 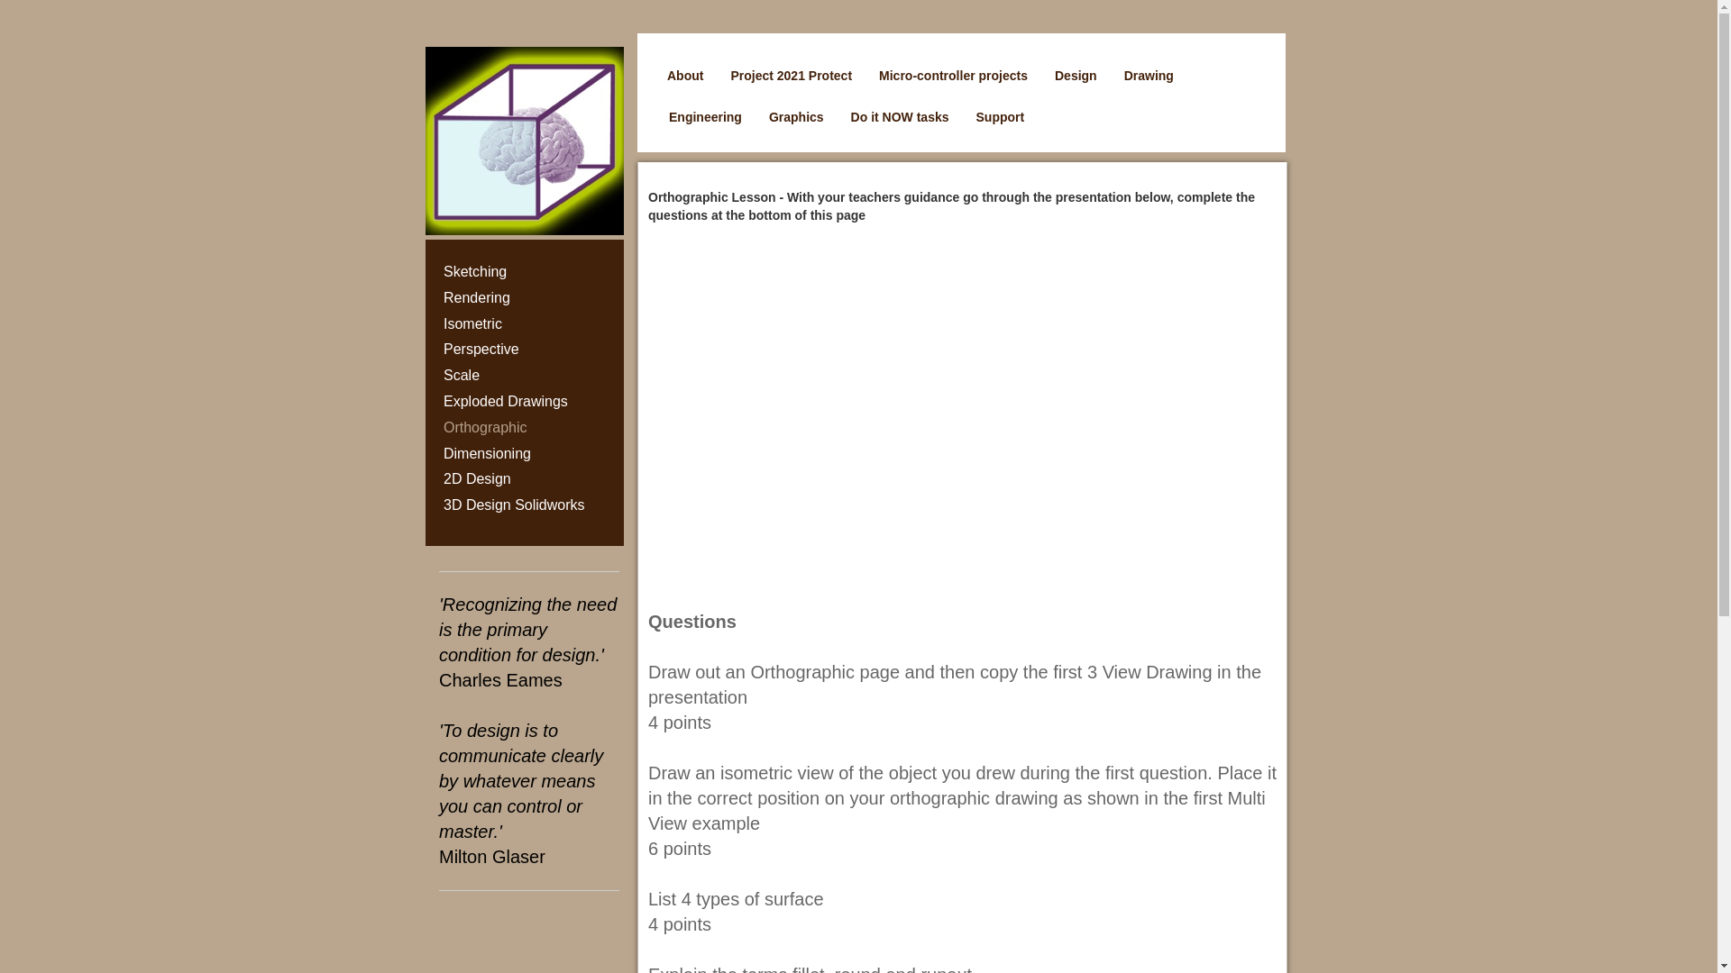 What do you see at coordinates (533, 272) in the screenshot?
I see `Sketching` at bounding box center [533, 272].